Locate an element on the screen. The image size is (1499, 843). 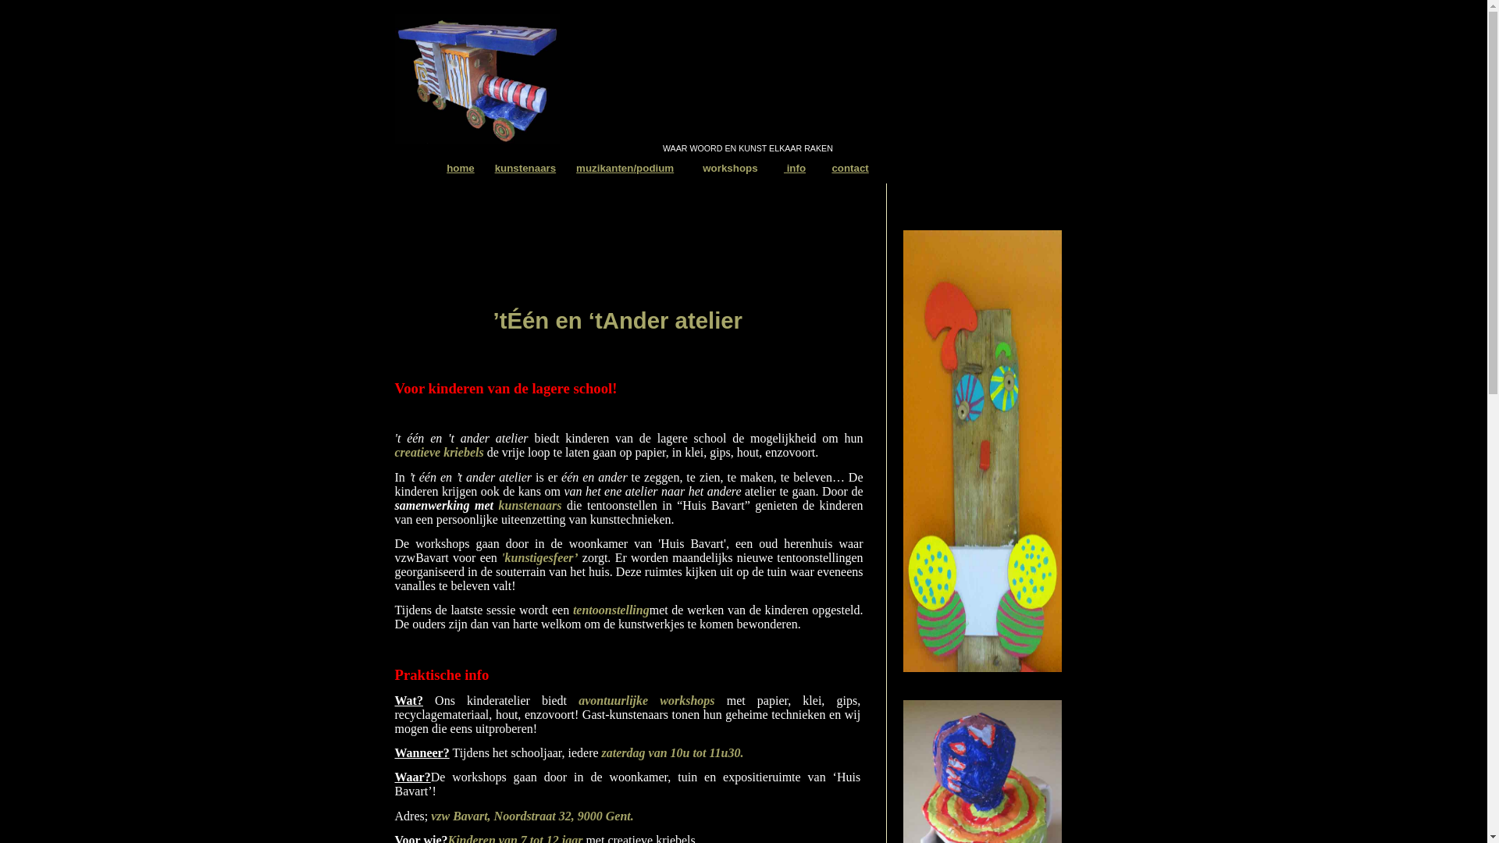
kunstenaars is located at coordinates (526, 169).